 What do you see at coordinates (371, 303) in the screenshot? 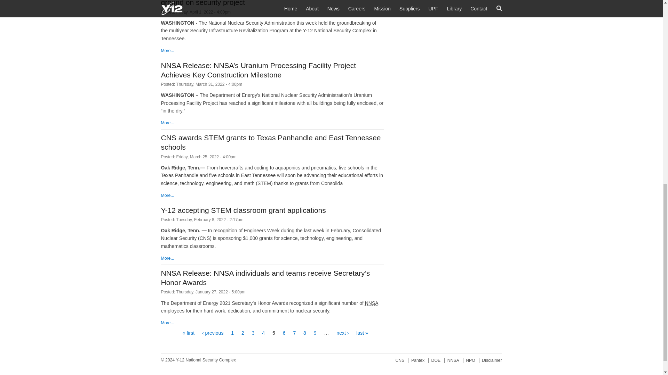
I see `National Nuclear Security Administration` at bounding box center [371, 303].